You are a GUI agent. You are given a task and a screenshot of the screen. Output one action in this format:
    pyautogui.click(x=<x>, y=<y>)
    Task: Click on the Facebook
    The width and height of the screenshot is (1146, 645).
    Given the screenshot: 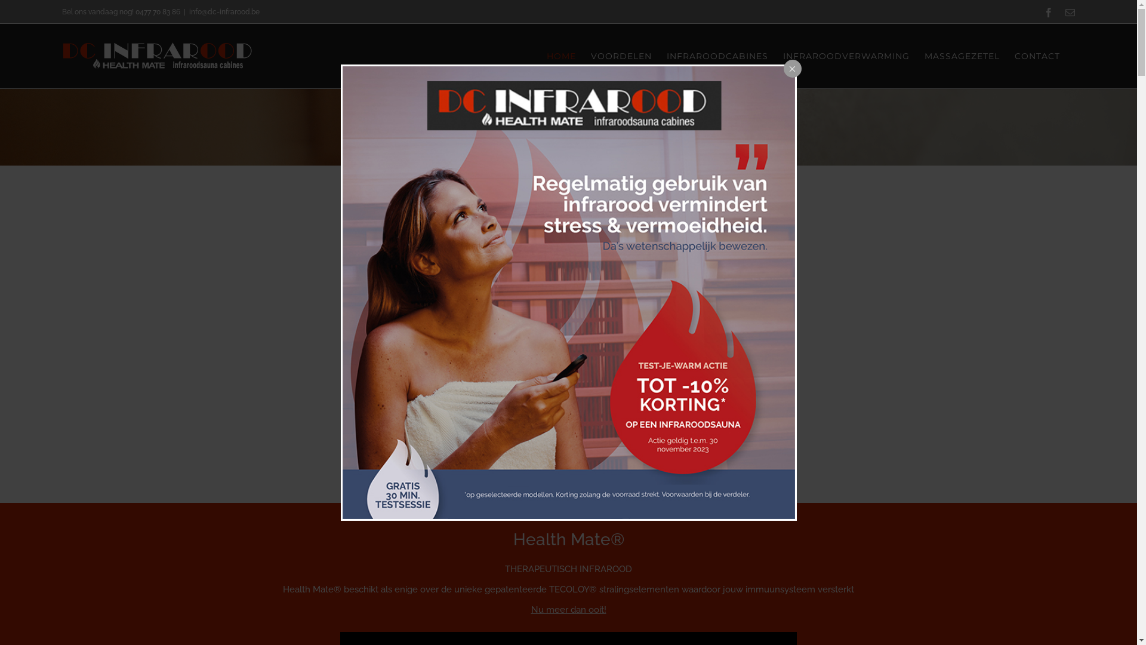 What is the action you would take?
    pyautogui.click(x=1049, y=13)
    